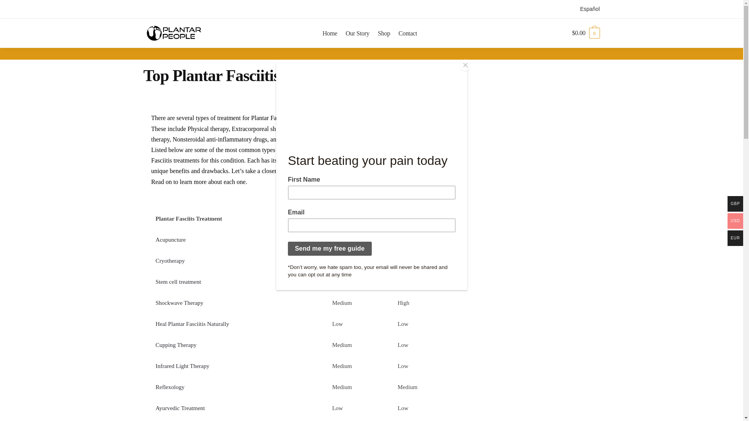 Image resolution: width=749 pixels, height=421 pixels. Describe the element at coordinates (179, 302) in the screenshot. I see `Shockwave Therapy` at that location.